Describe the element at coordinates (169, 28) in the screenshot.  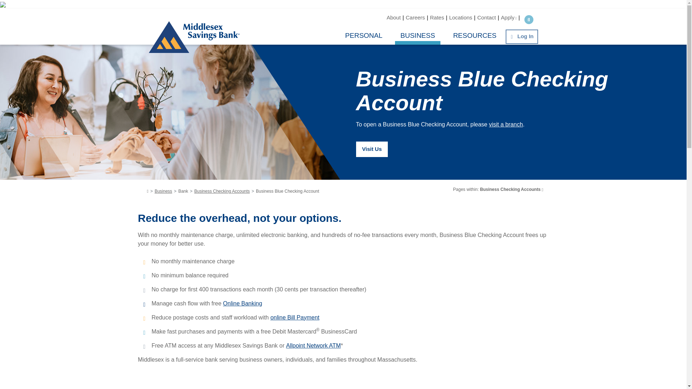
I see `Middlesex Savings Bank - back to homepage` at that location.